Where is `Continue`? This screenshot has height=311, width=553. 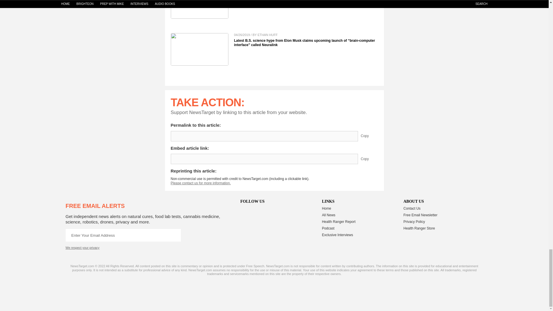 Continue is located at coordinates (174, 235).